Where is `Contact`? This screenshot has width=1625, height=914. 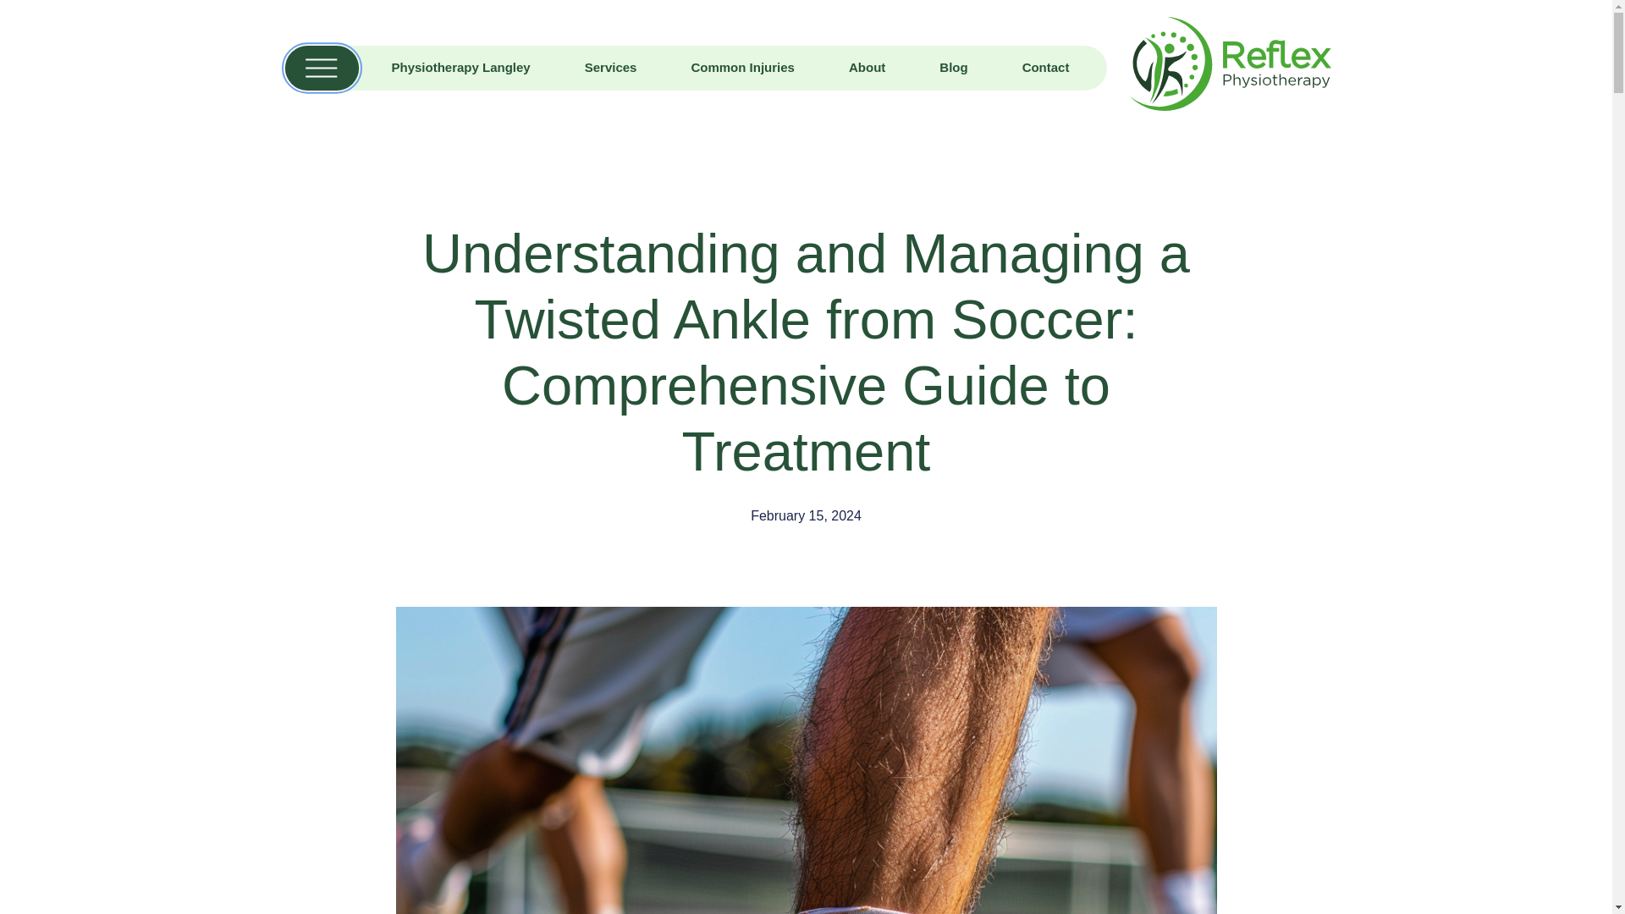
Contact is located at coordinates (1045, 68).